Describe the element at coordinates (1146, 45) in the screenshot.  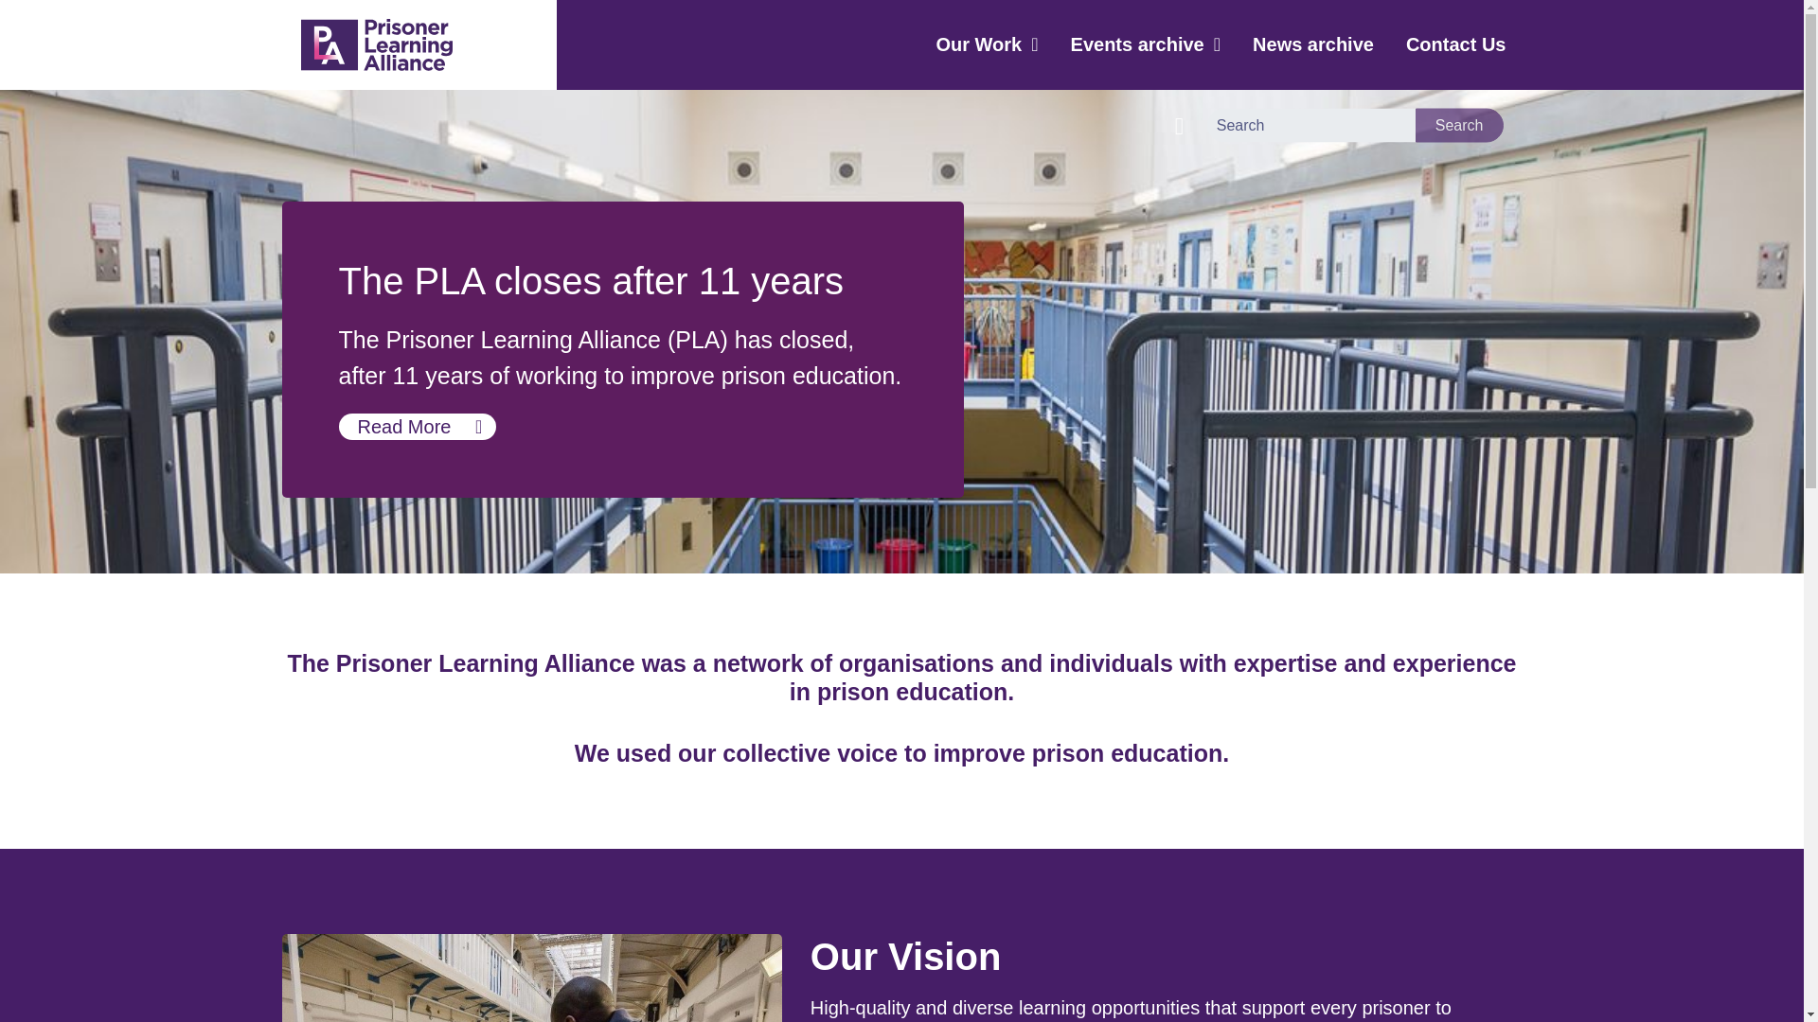
I see `Events archive` at that location.